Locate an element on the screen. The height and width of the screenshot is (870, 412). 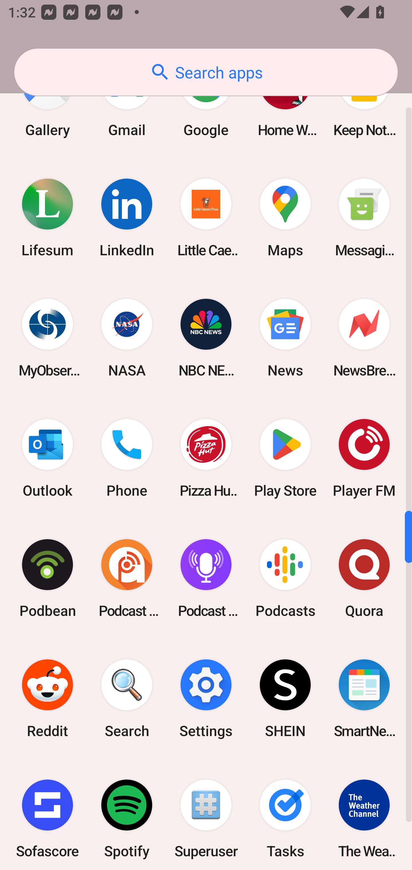
Tasks is located at coordinates (285, 814).